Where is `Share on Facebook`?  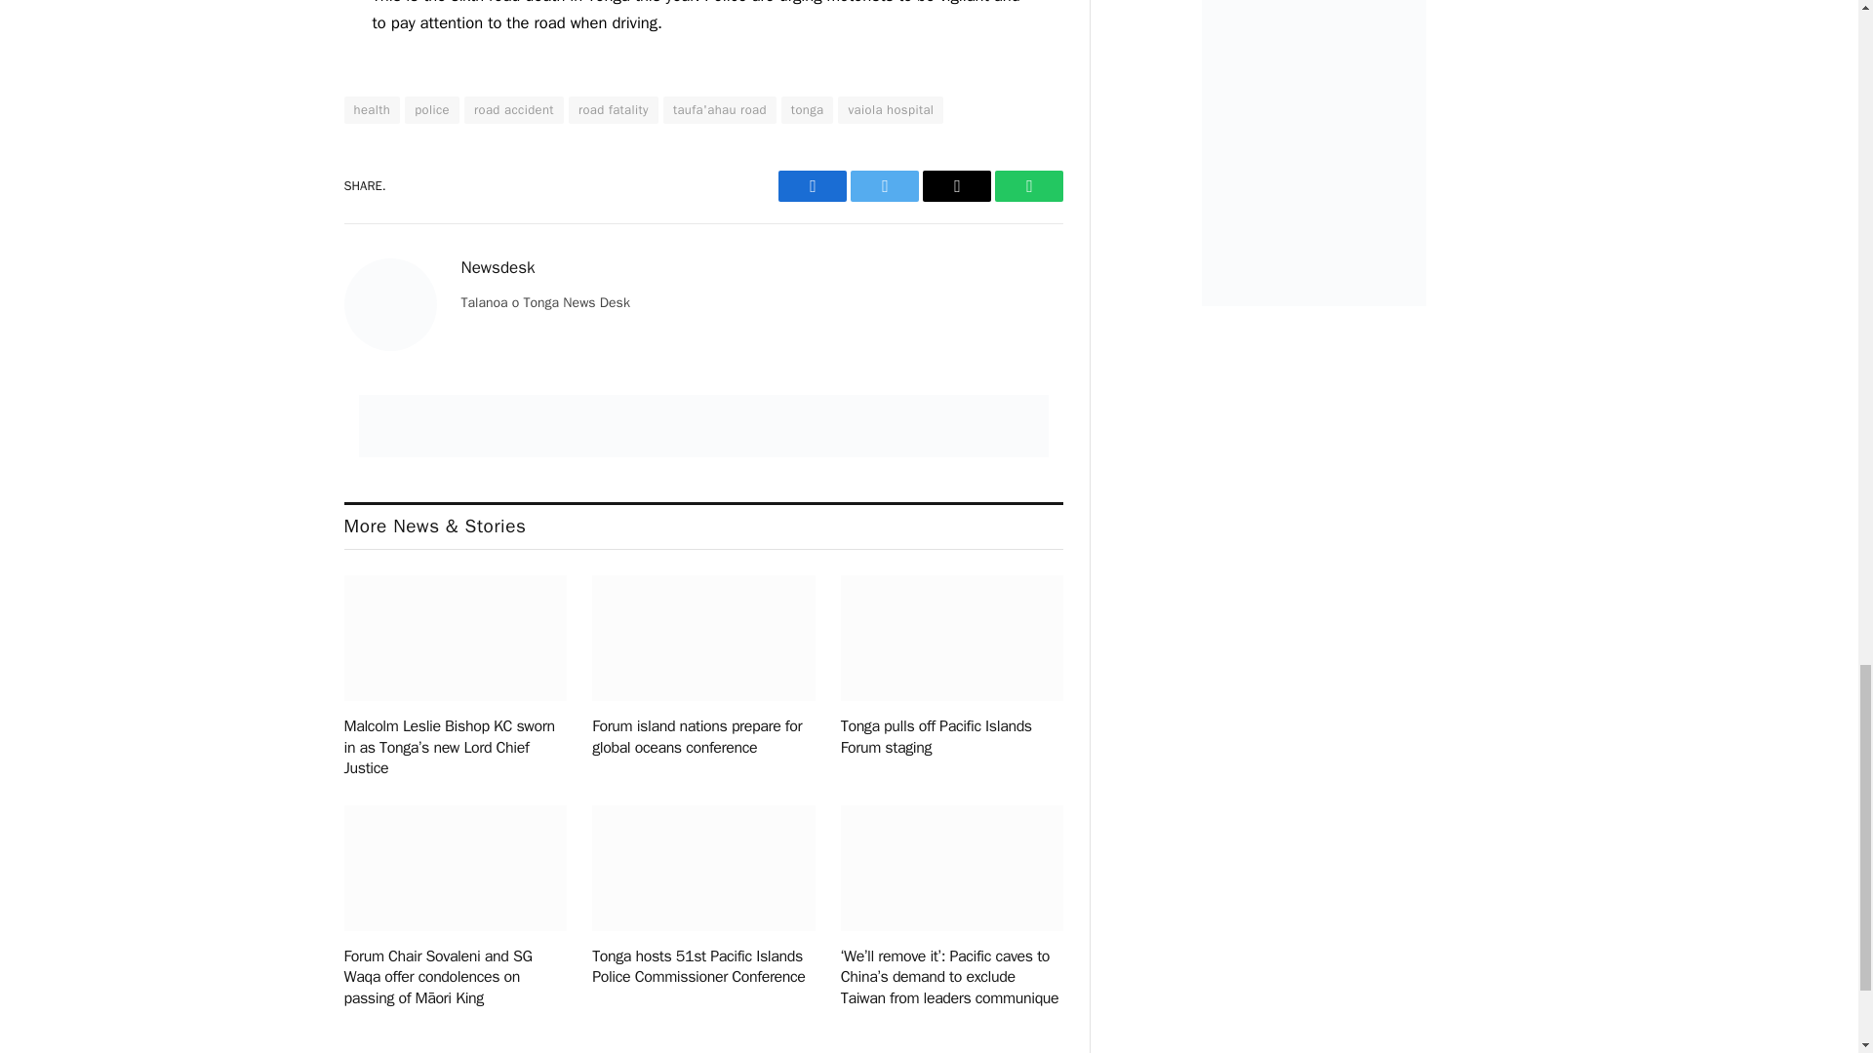
Share on Facebook is located at coordinates (812, 185).